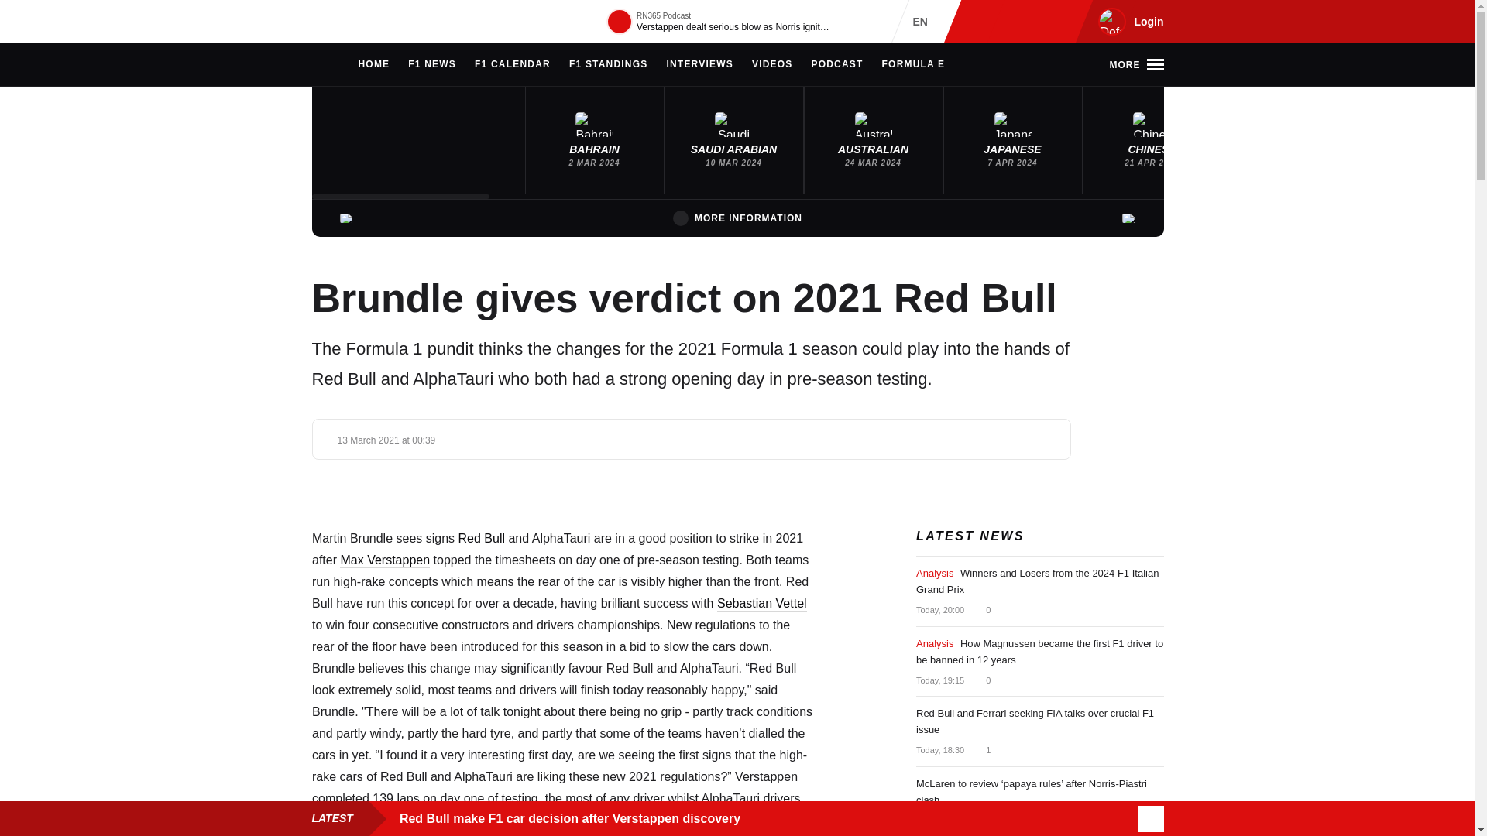 Image resolution: width=1487 pixels, height=836 pixels. I want to click on F1 CALENDAR, so click(512, 65).